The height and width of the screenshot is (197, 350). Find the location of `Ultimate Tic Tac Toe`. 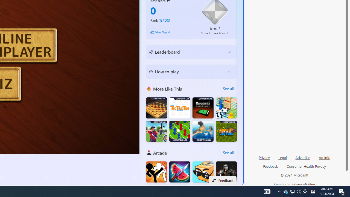

Ultimate Tic Tac Toe is located at coordinates (180, 108).